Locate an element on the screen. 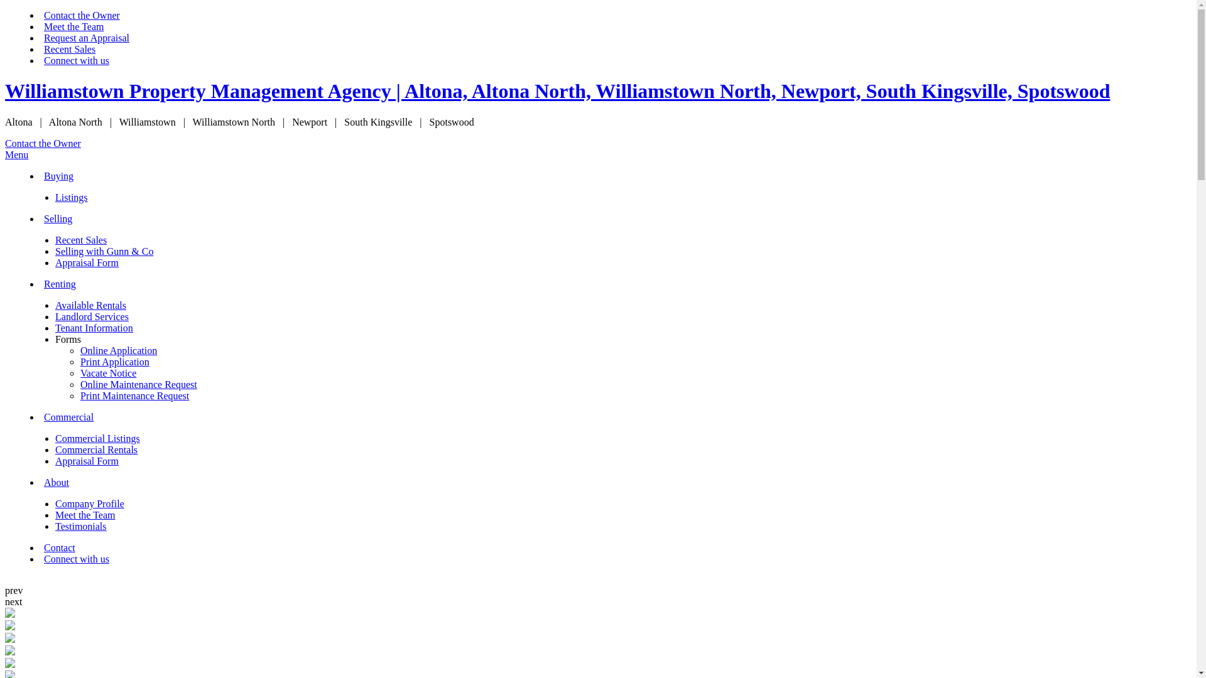 This screenshot has width=1206, height=678. Print Application is located at coordinates (115, 362).